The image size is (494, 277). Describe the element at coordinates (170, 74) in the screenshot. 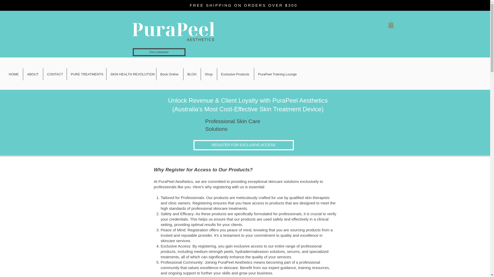

I see `Book Online` at that location.